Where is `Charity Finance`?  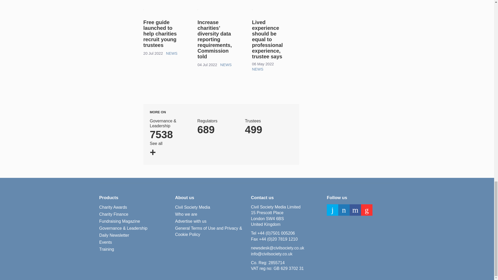 Charity Finance is located at coordinates (226, 65).